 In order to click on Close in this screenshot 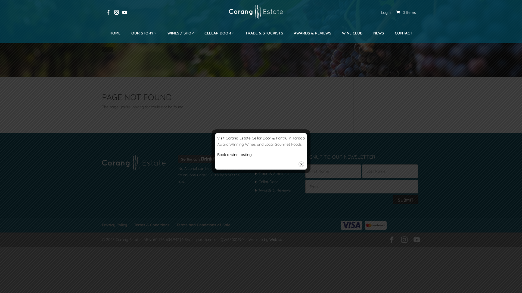, I will do `click(301, 164)`.